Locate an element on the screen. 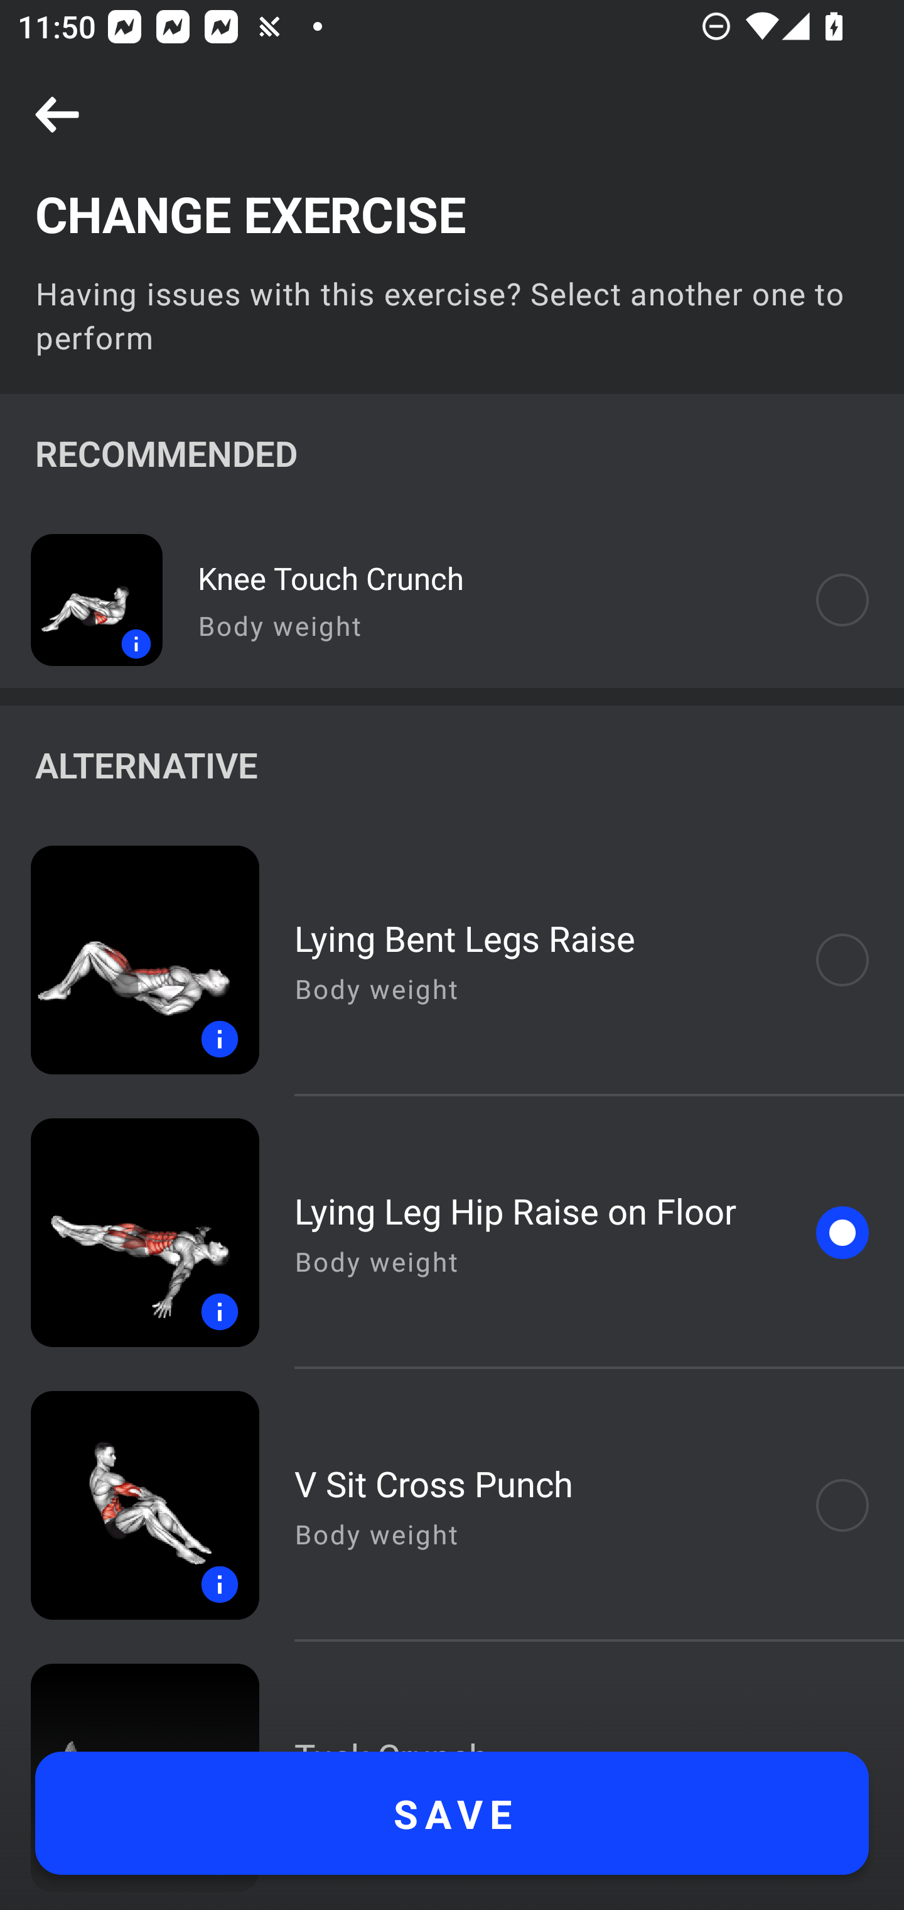 The height and width of the screenshot is (1910, 904). details Knee Touch Crunch Body weight is located at coordinates (452, 599).